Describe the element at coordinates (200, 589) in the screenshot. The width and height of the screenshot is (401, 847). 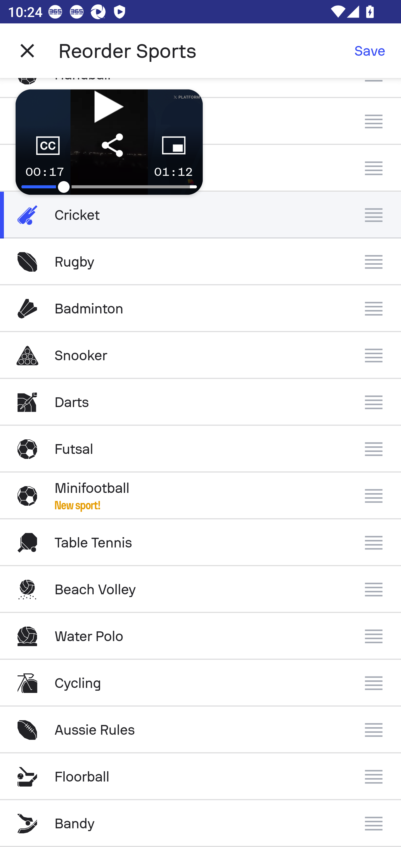
I see `Beach Volley` at that location.